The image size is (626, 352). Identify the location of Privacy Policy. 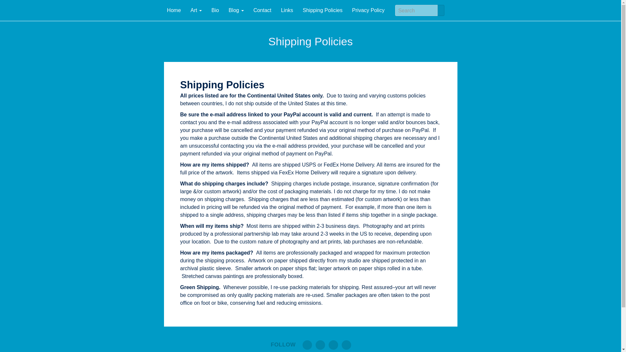
(368, 10).